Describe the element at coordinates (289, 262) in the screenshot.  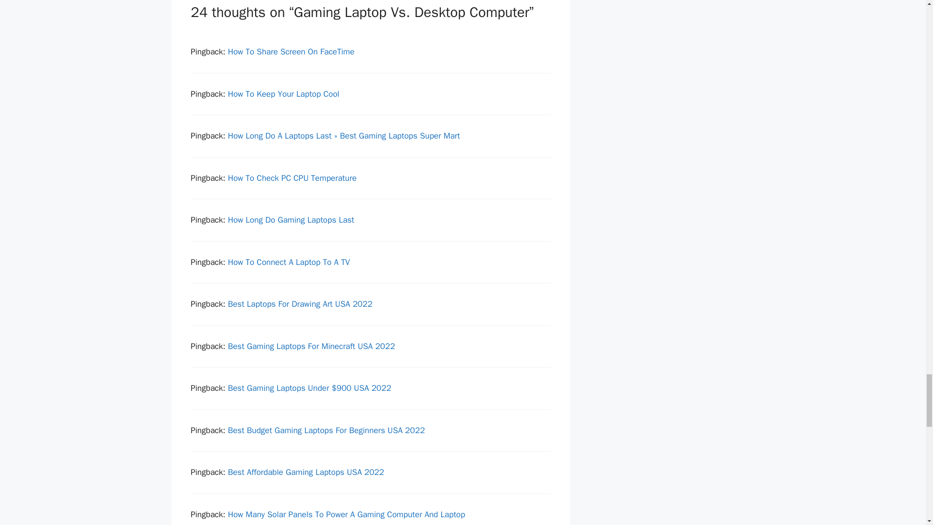
I see `How To Connect A Laptop To A TV` at that location.